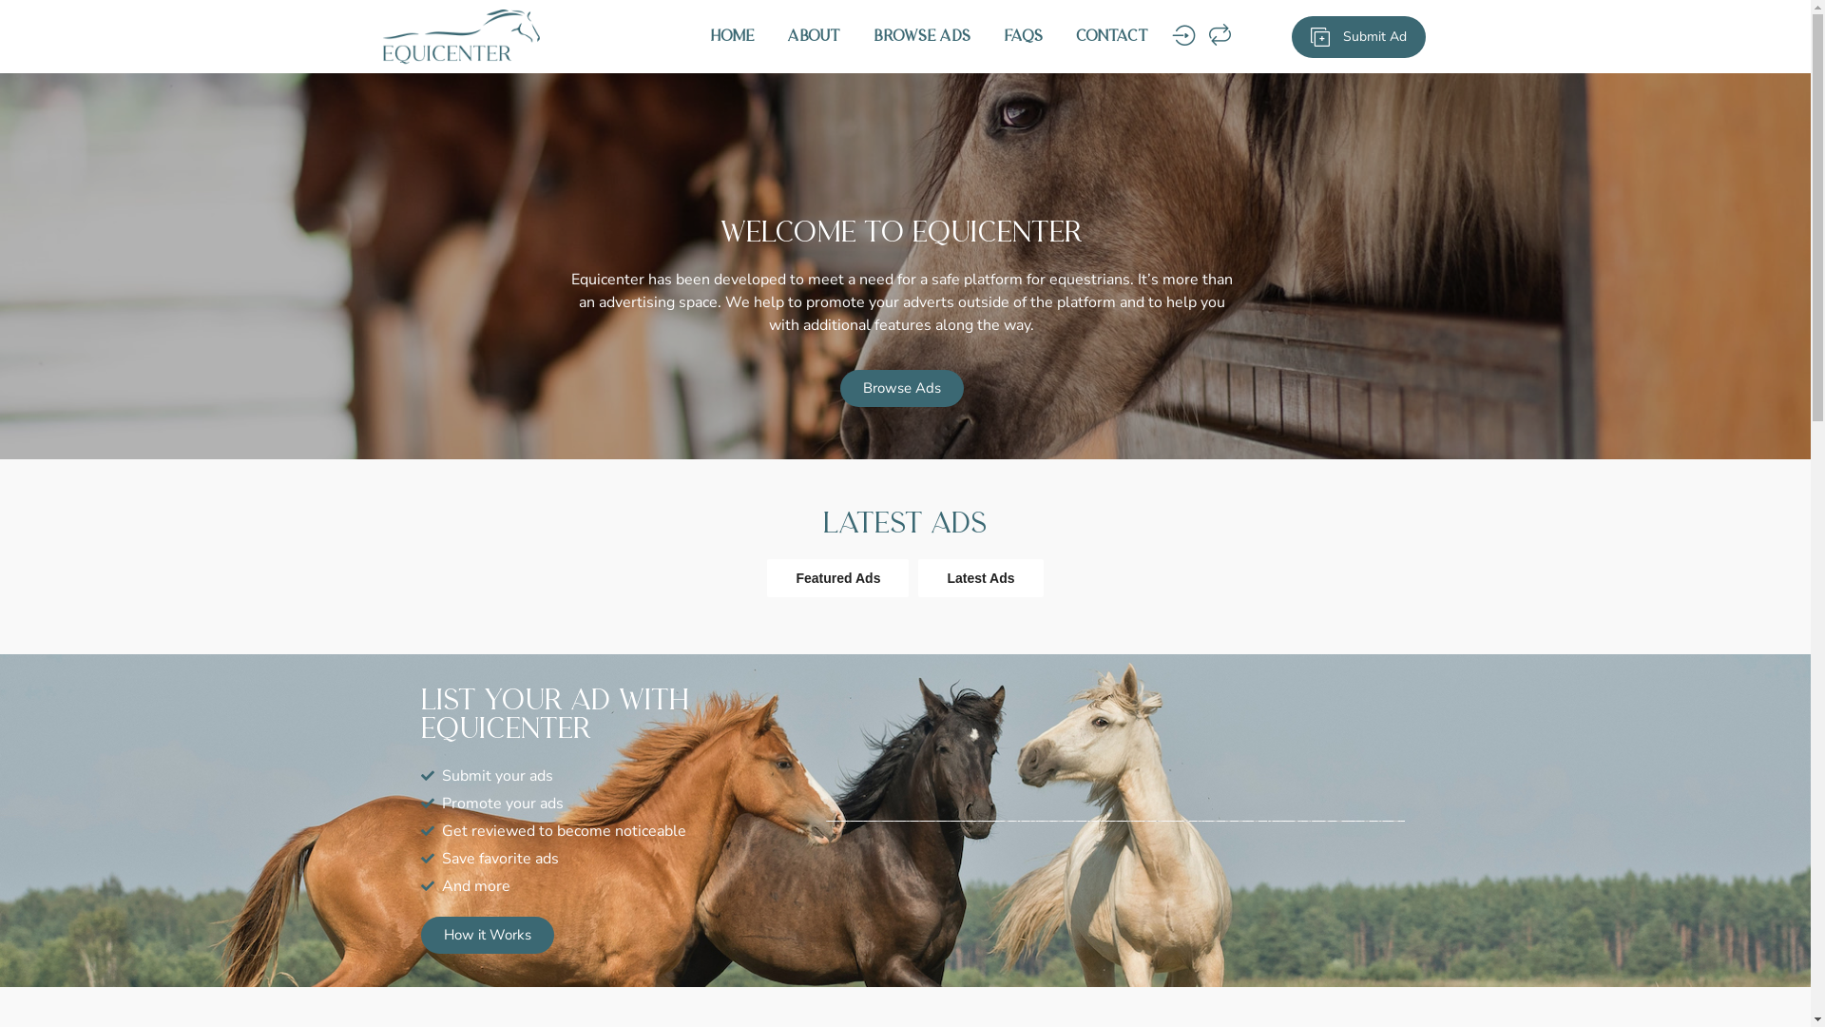 The height and width of the screenshot is (1027, 1825). What do you see at coordinates (1182, 36) in the screenshot?
I see `Login / Register` at bounding box center [1182, 36].